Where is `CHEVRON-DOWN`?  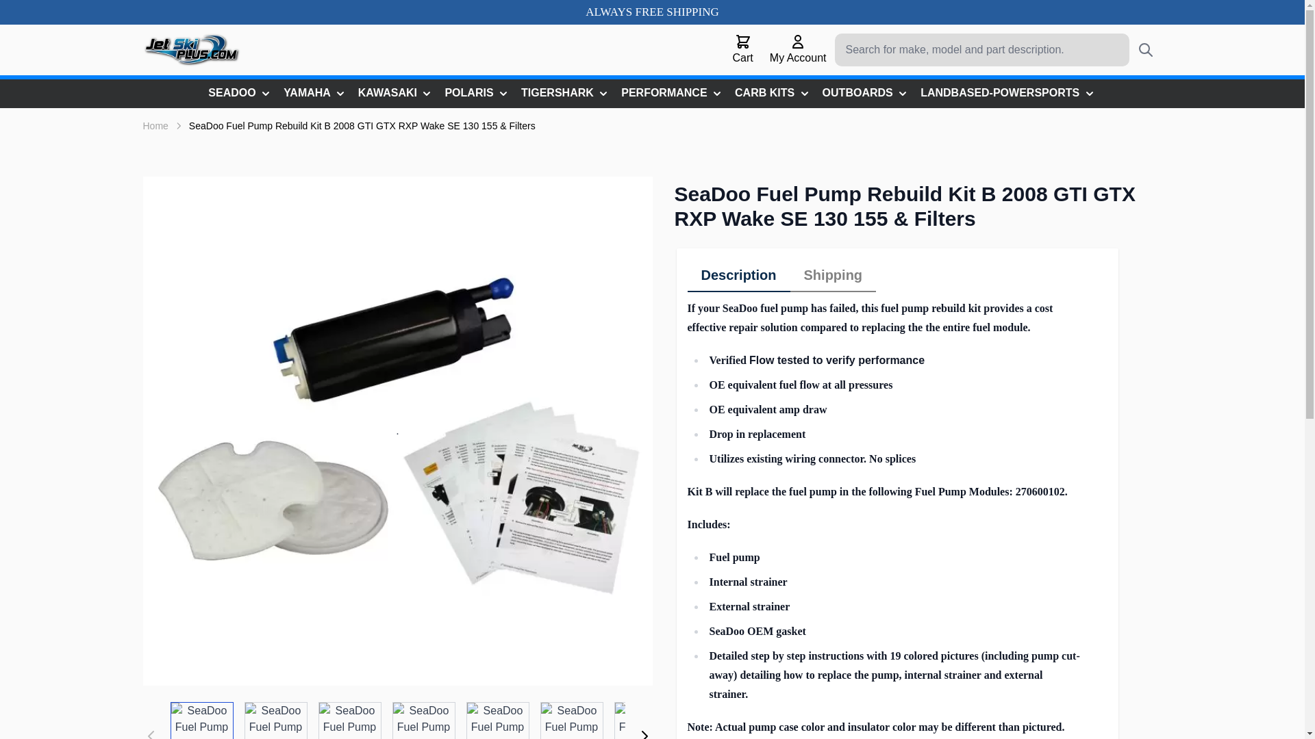
CHEVRON-DOWN is located at coordinates (426, 93).